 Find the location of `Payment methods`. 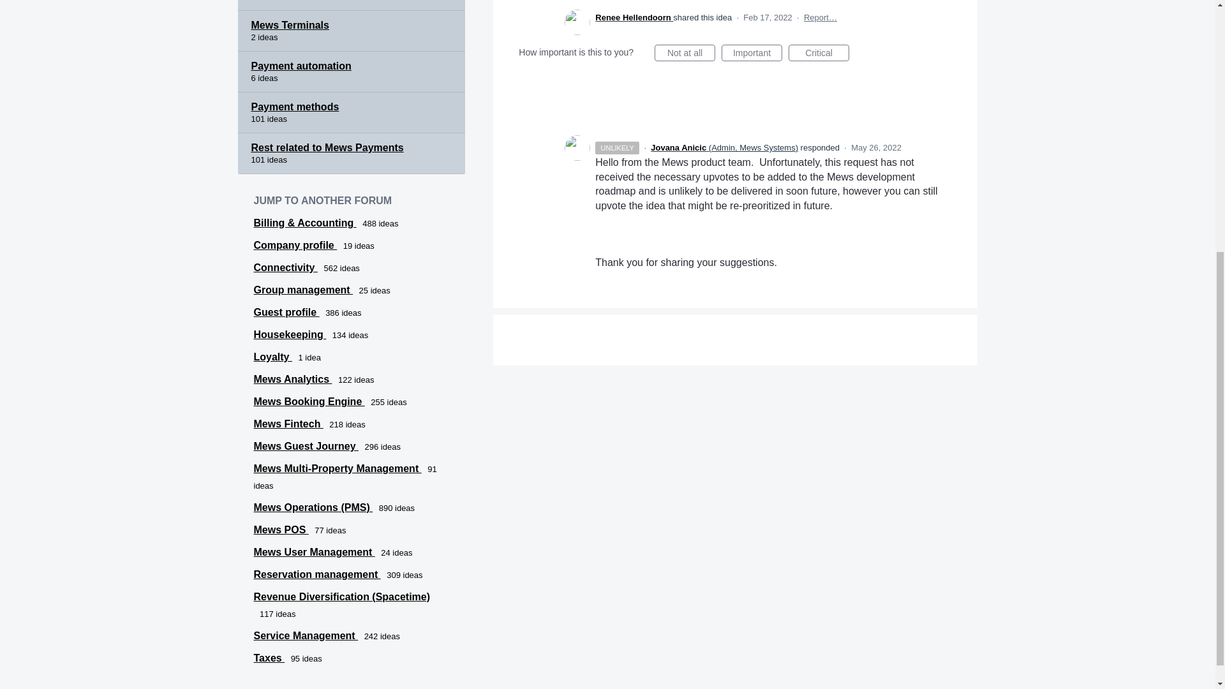

Payment methods is located at coordinates (351, 112).